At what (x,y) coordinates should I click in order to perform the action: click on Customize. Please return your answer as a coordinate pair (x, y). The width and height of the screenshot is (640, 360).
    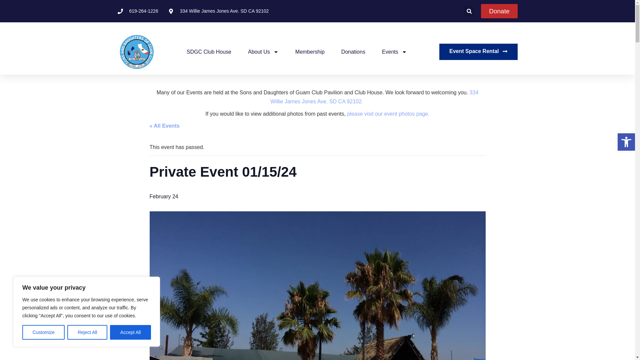
    Looking at the image, I should click on (43, 332).